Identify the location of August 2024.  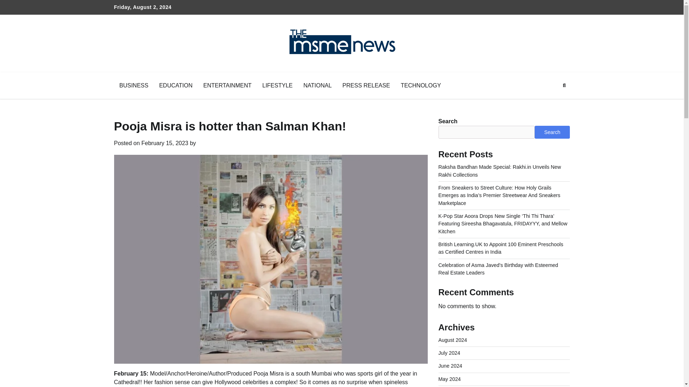
(453, 340).